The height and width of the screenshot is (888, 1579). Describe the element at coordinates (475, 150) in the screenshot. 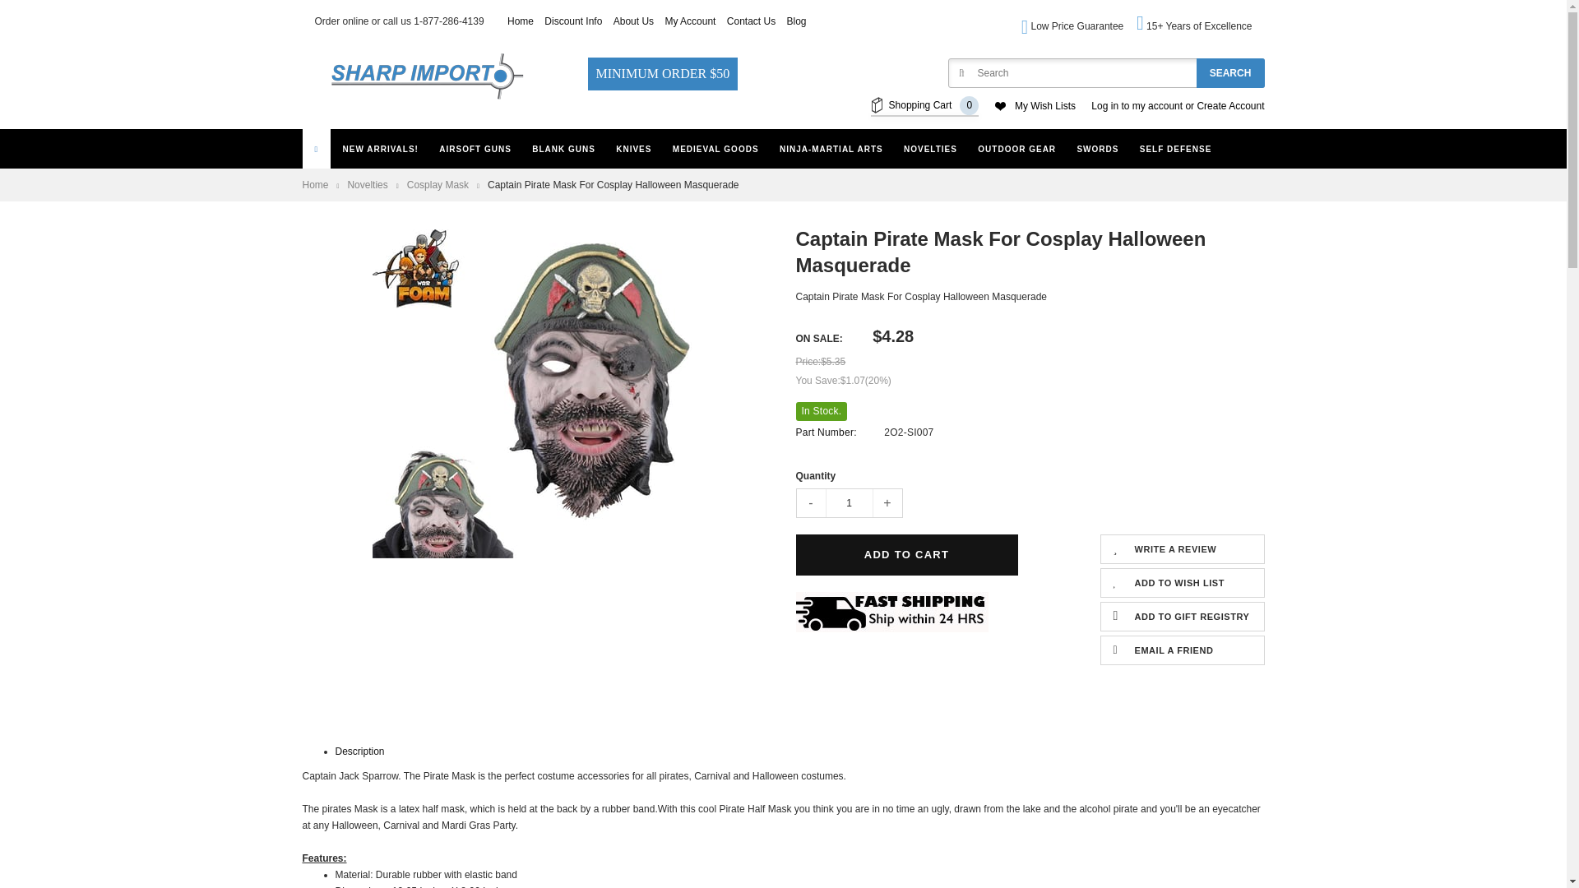

I see `AIRSOFT GUNS` at that location.